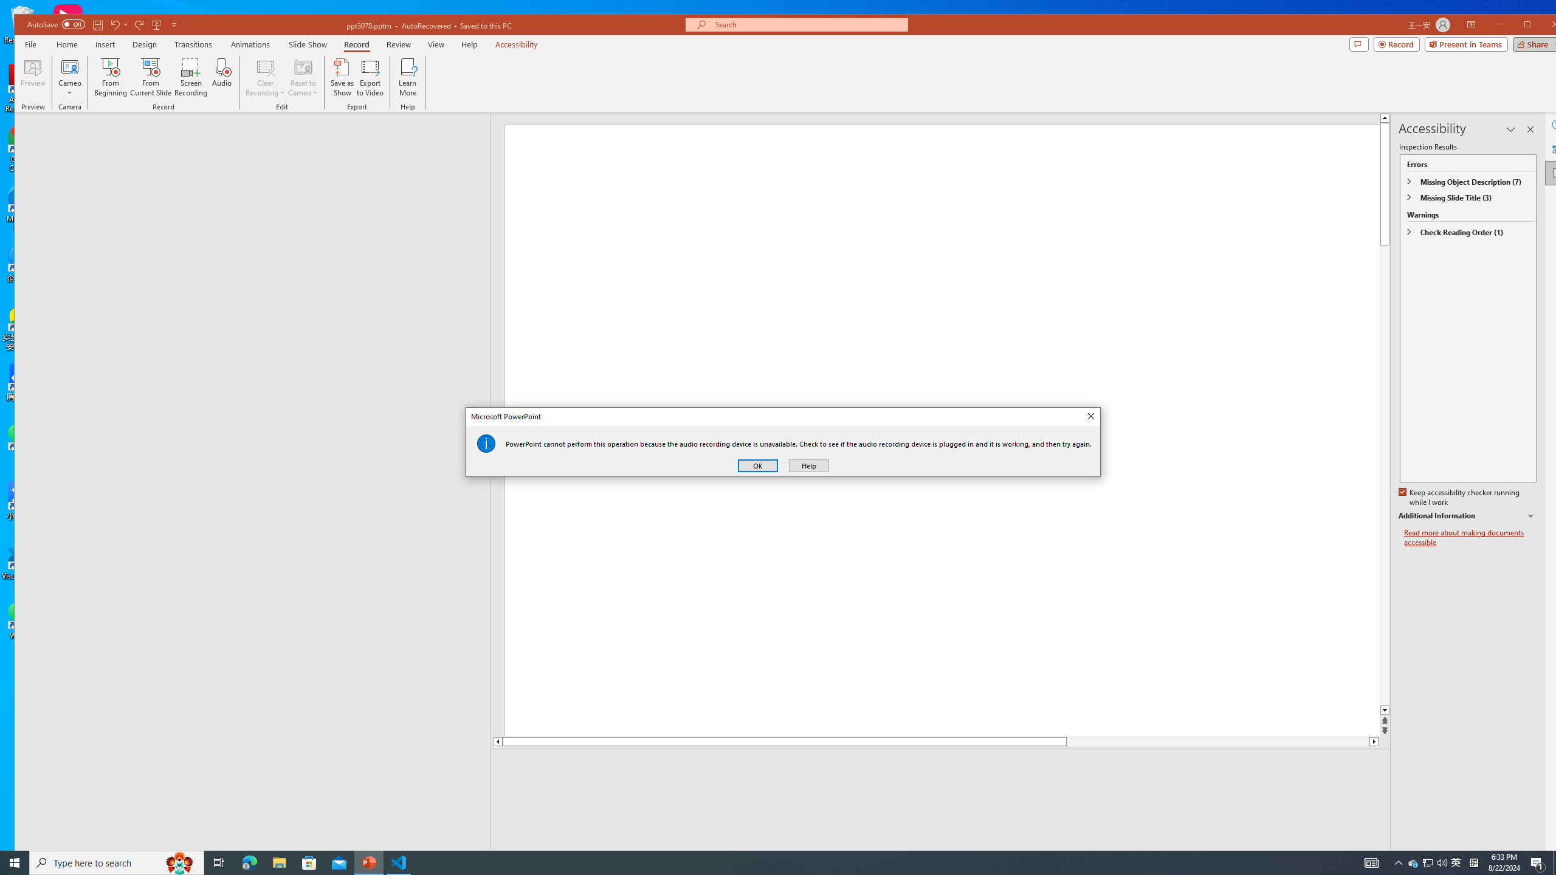 The image size is (1556, 875). I want to click on Zoom 172%, so click(1550, 858).